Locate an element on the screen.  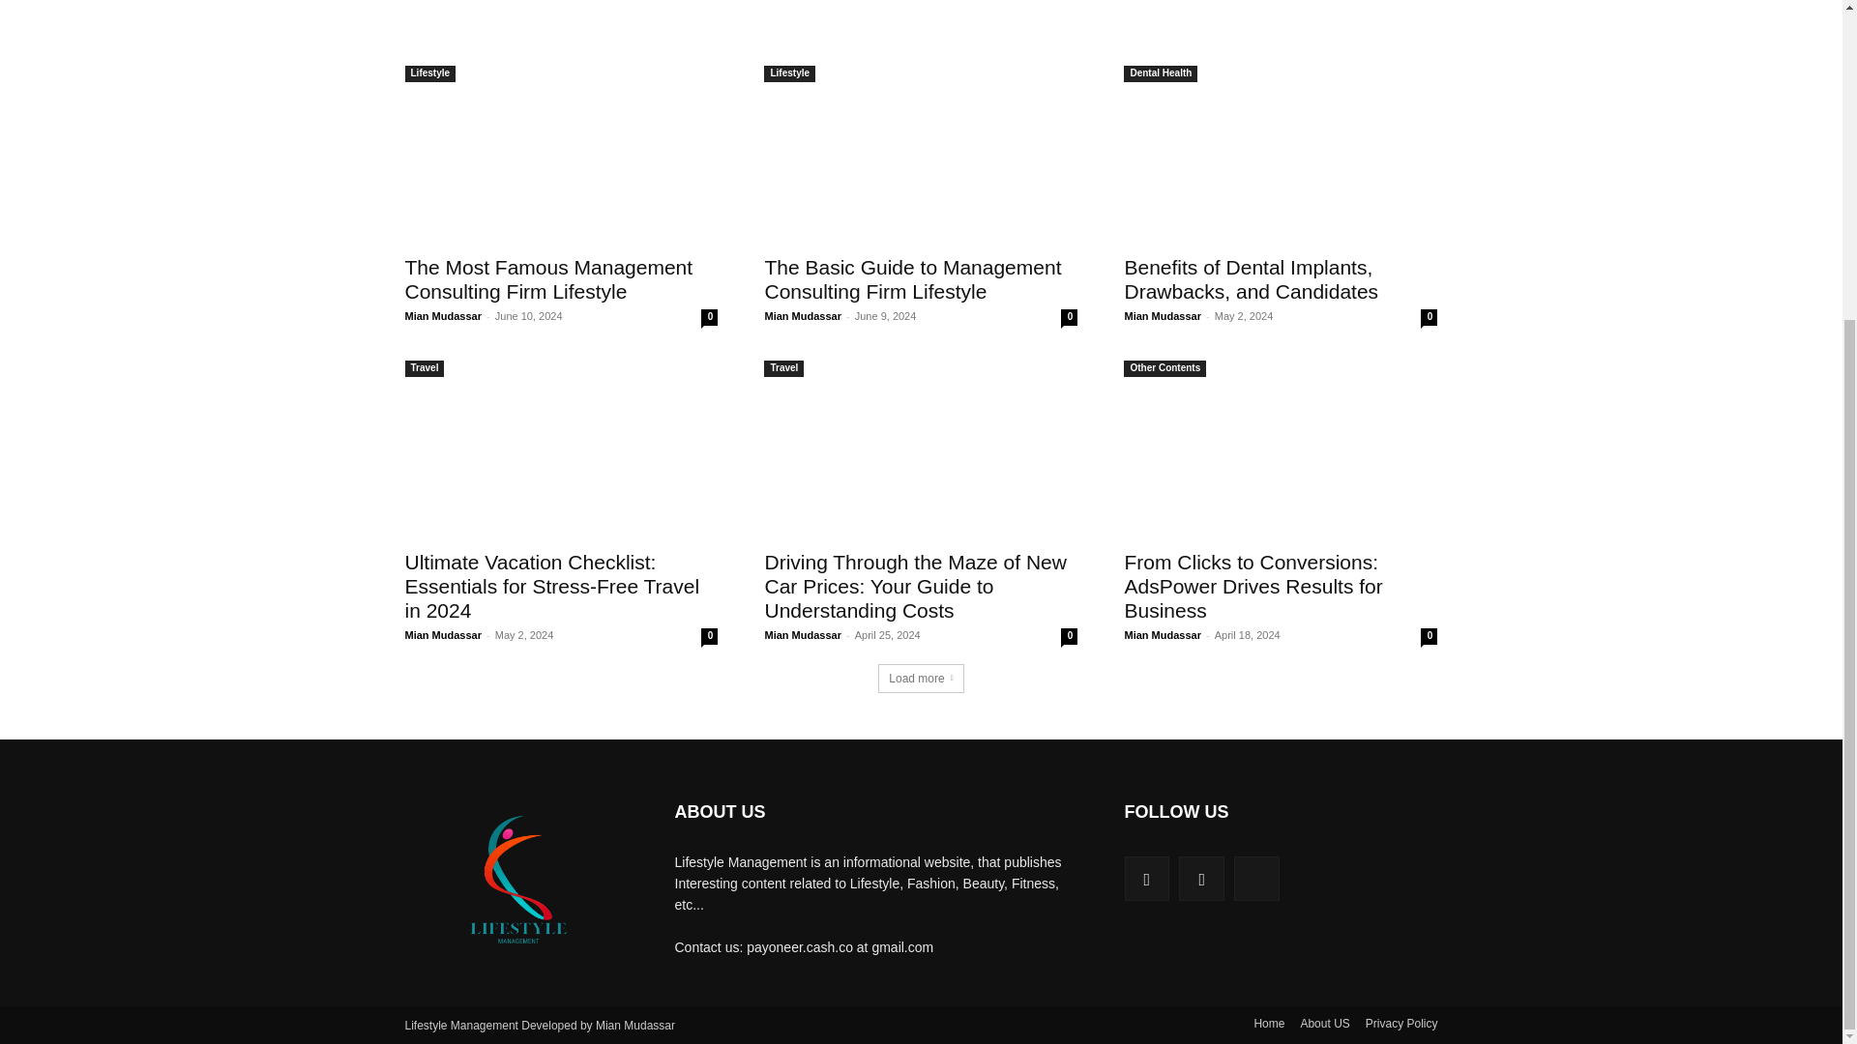
Benefits of Dental Implants, Drawbacks, and Candidates is located at coordinates (1281, 163).